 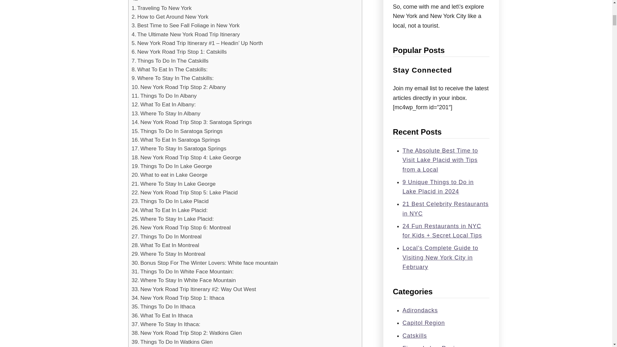 I want to click on New York Road Trip Stop 3: Saratoga Springs, so click(x=192, y=122).